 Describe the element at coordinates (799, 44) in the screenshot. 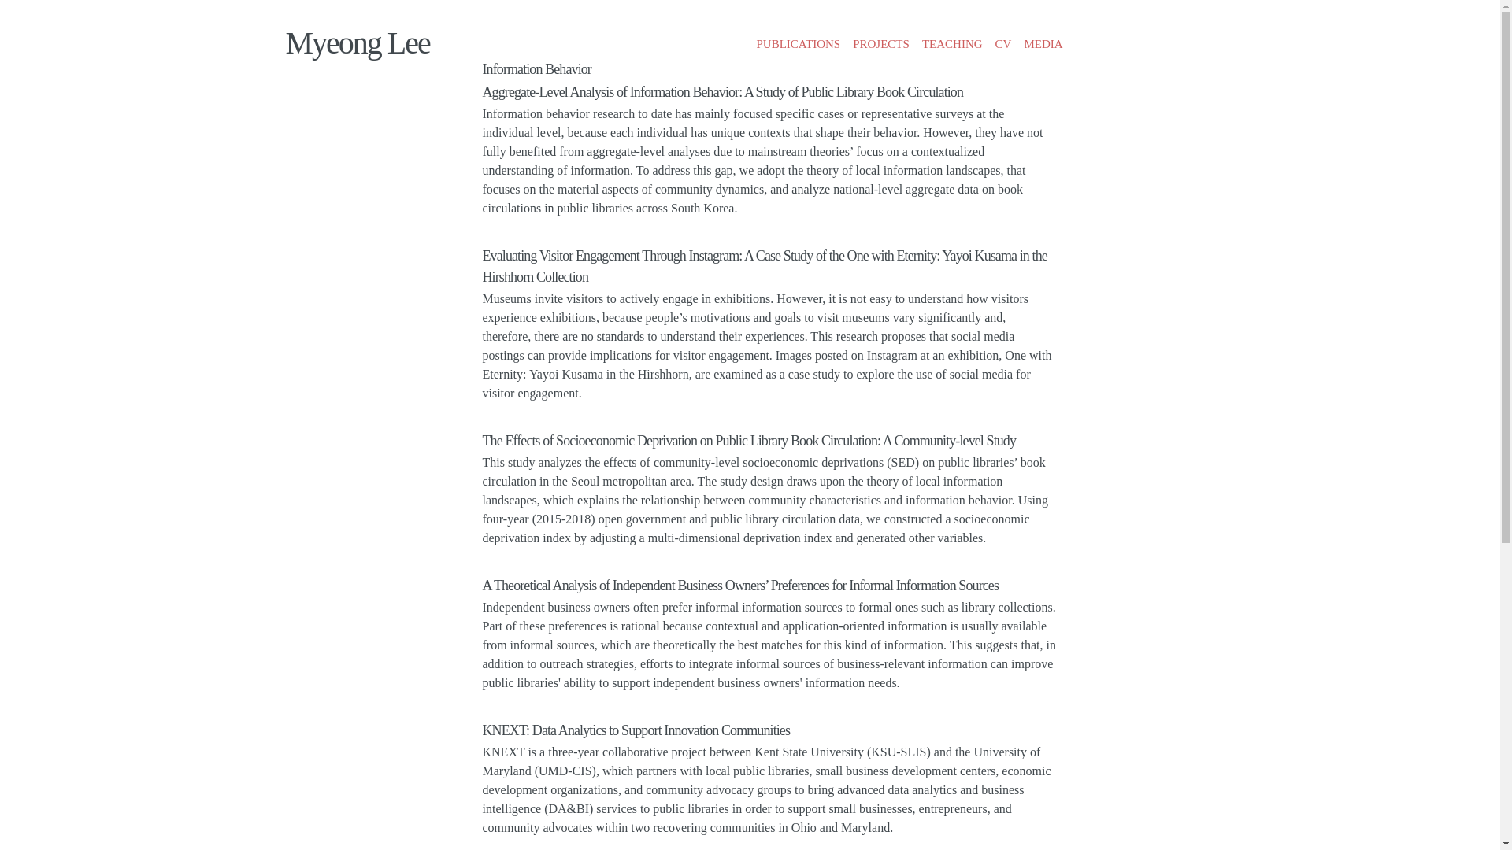

I see `PUBLICATIONS` at that location.